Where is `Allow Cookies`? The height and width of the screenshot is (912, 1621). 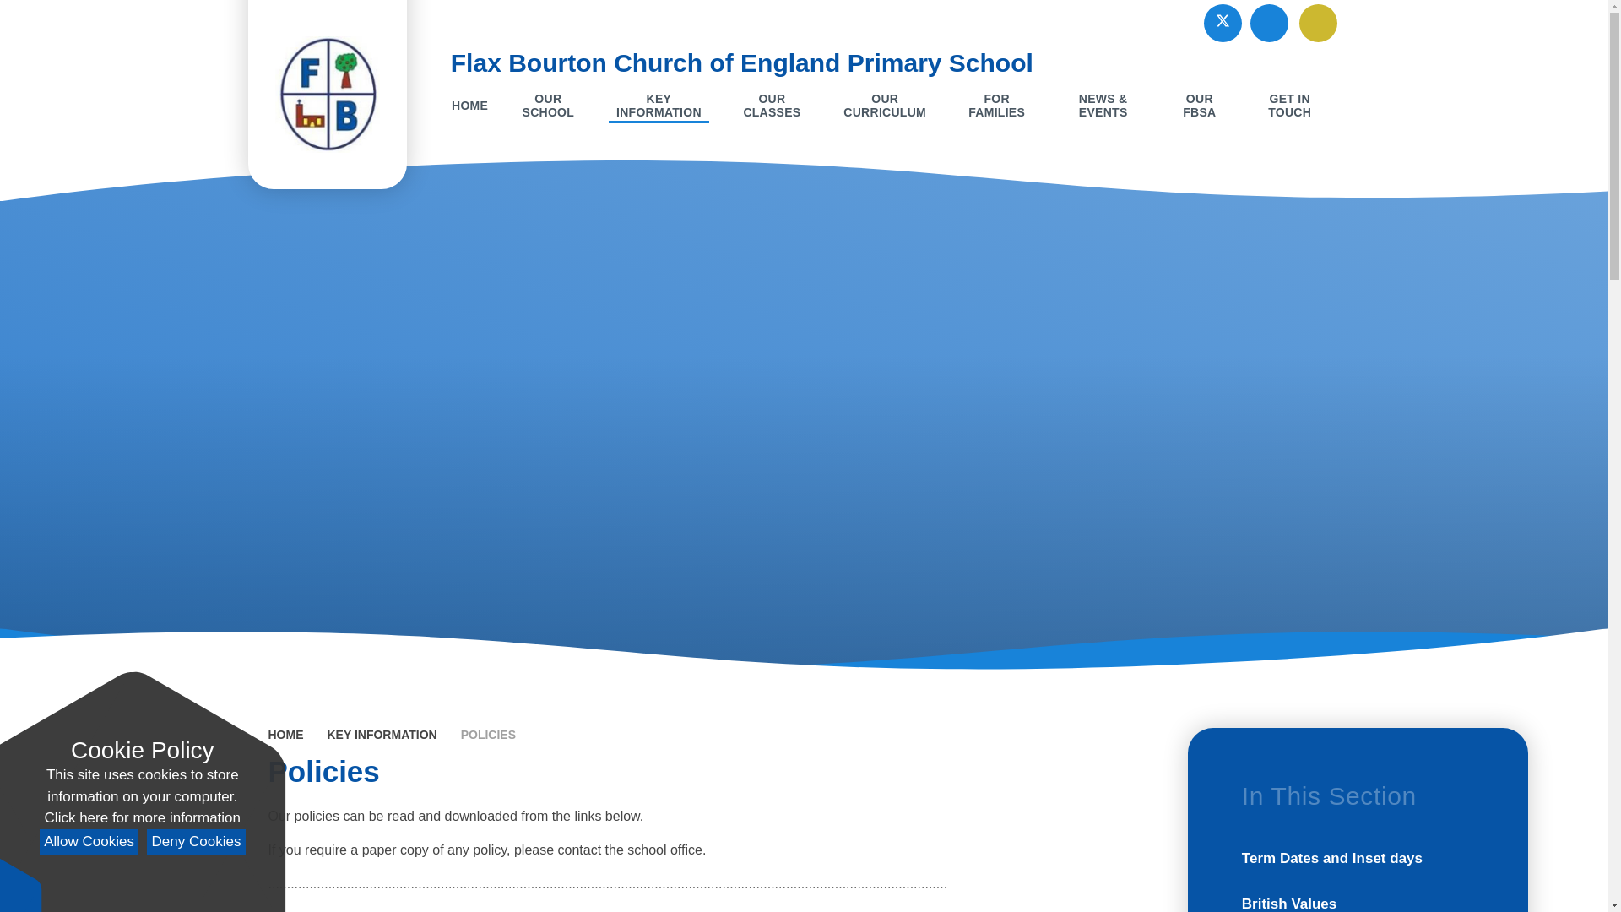 Allow Cookies is located at coordinates (88, 842).